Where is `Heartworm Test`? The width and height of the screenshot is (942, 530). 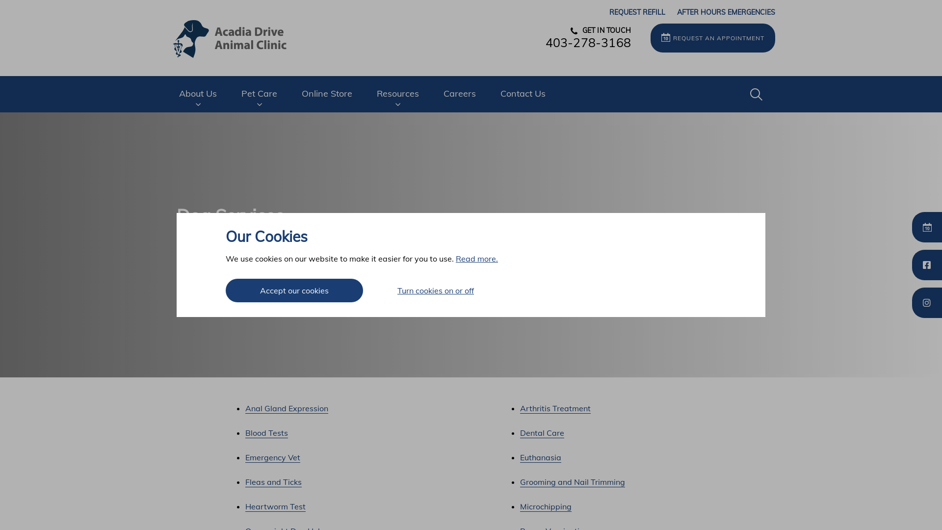 Heartworm Test is located at coordinates (276, 506).